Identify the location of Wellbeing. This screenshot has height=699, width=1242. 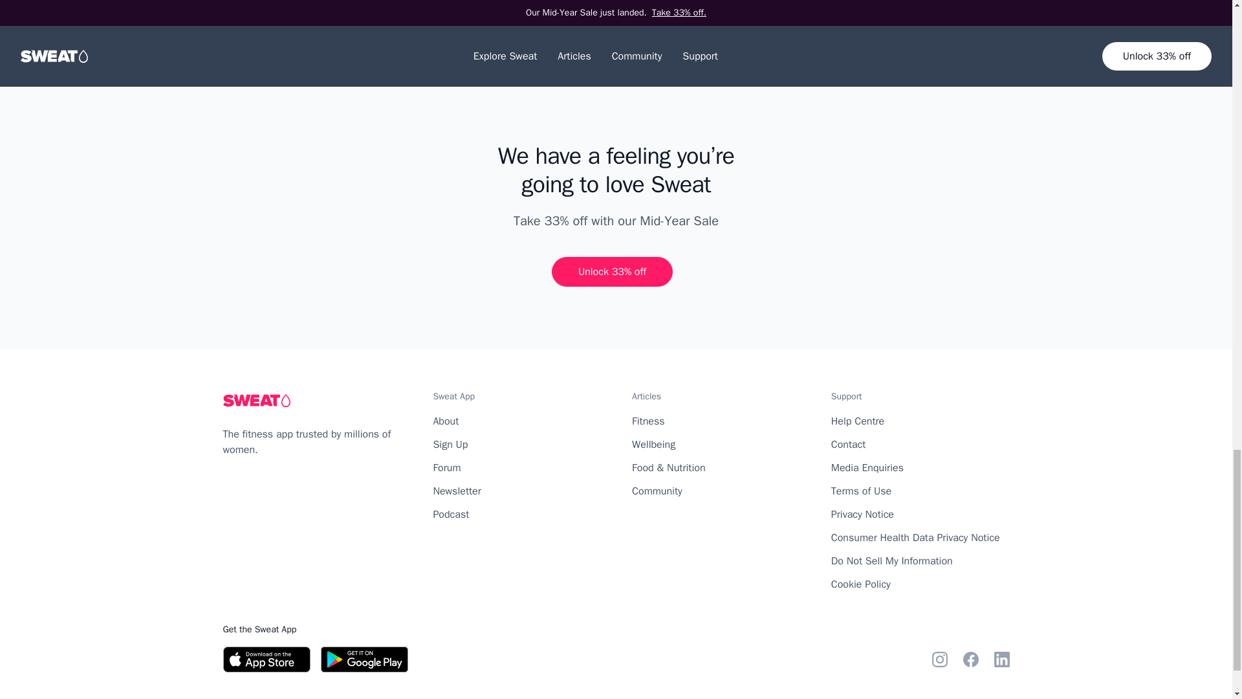
(653, 444).